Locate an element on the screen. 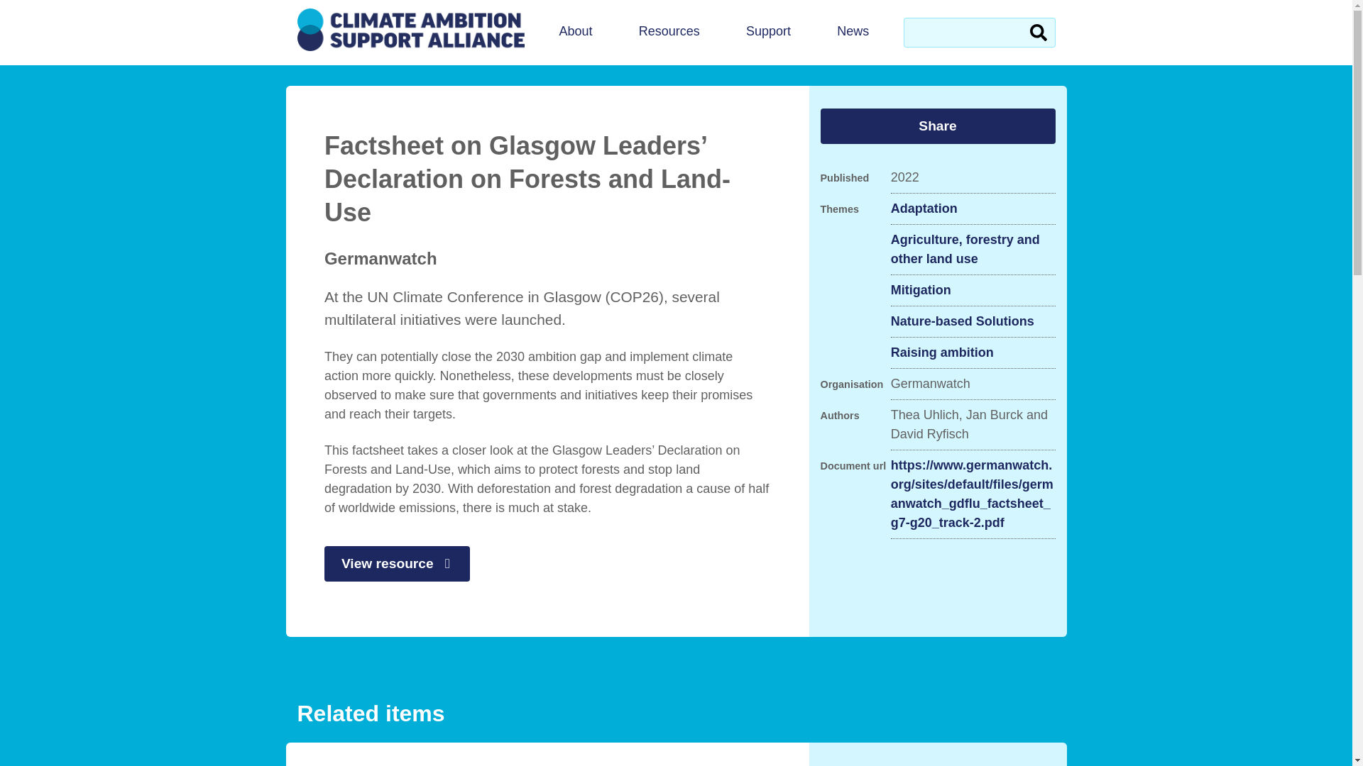 Image resolution: width=1363 pixels, height=766 pixels. Mitigation is located at coordinates (921, 291).